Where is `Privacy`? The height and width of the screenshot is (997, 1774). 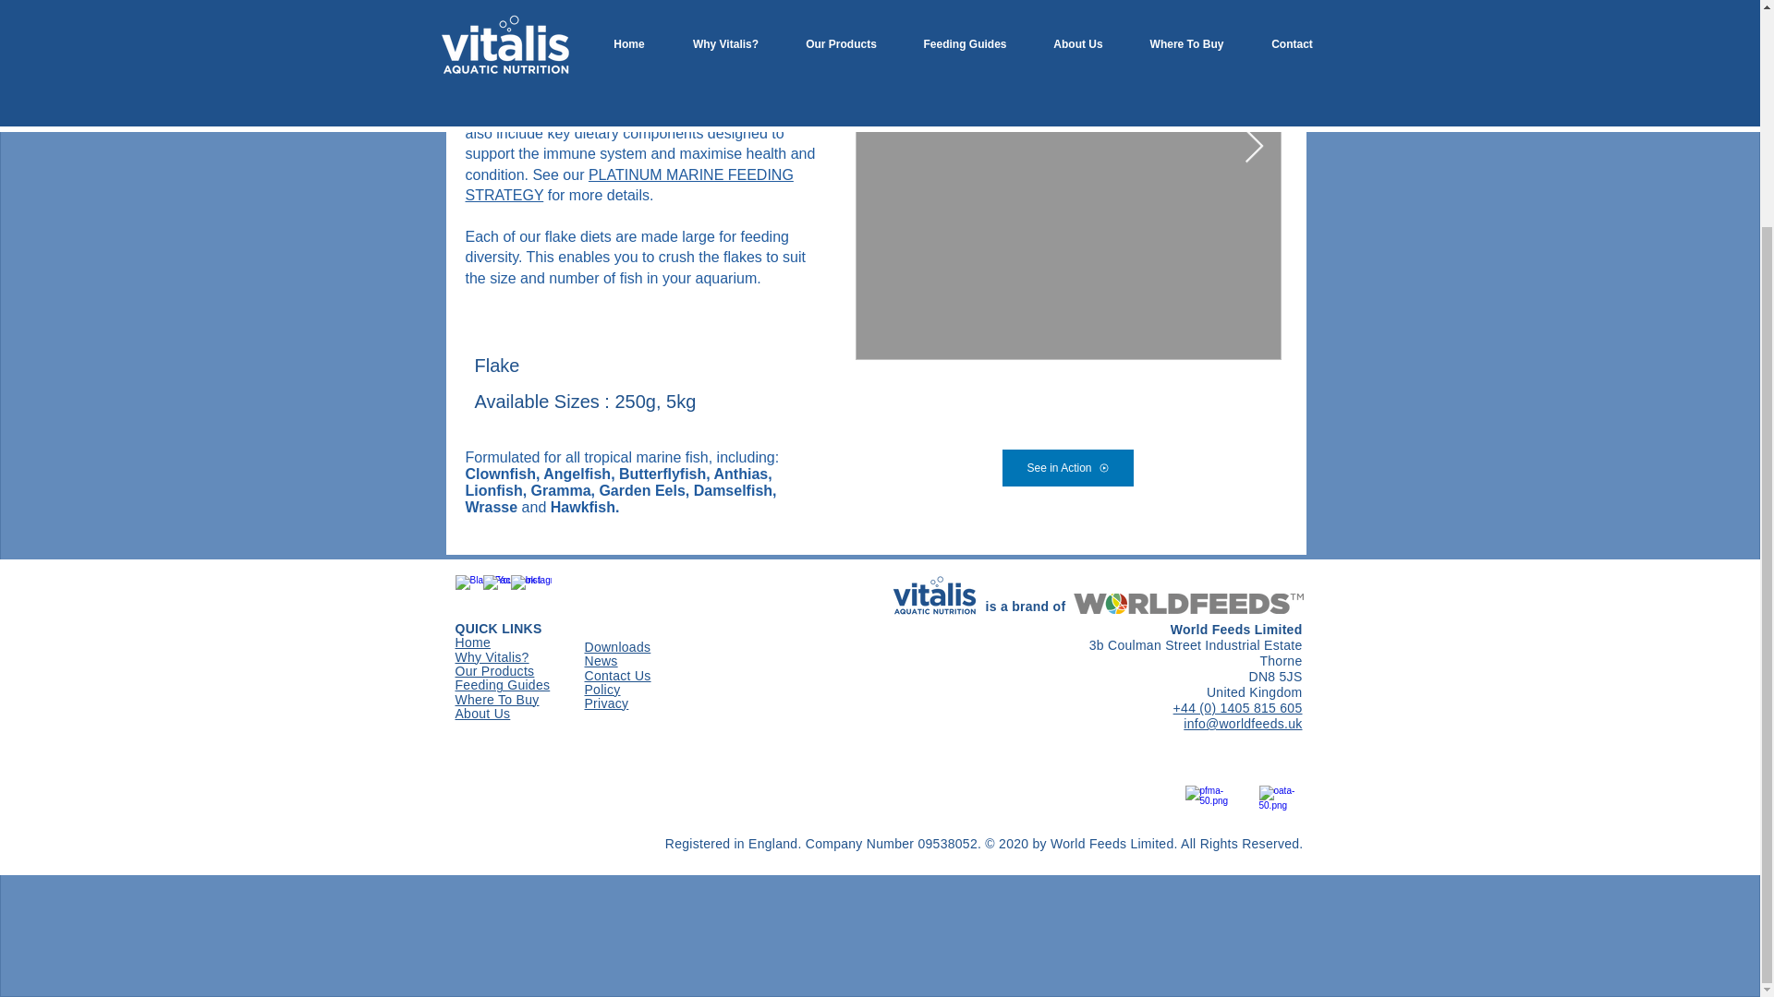 Privacy is located at coordinates (605, 703).